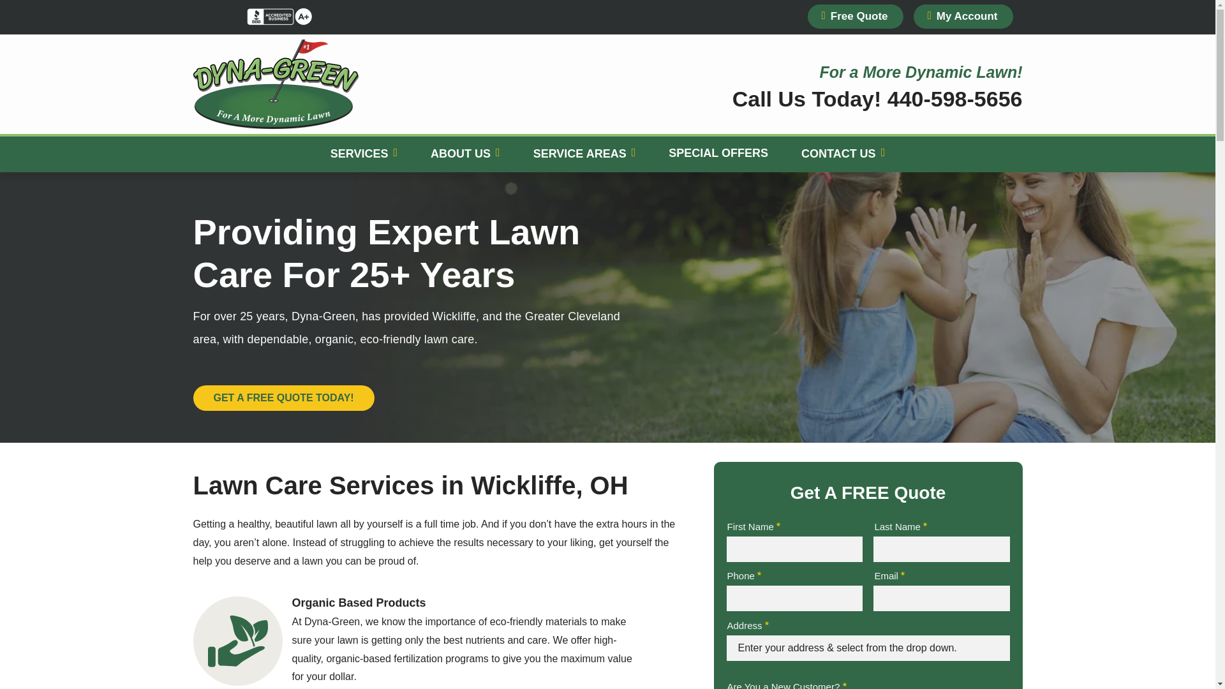 The width and height of the screenshot is (1225, 689). Describe the element at coordinates (364, 154) in the screenshot. I see `SERVICES` at that location.